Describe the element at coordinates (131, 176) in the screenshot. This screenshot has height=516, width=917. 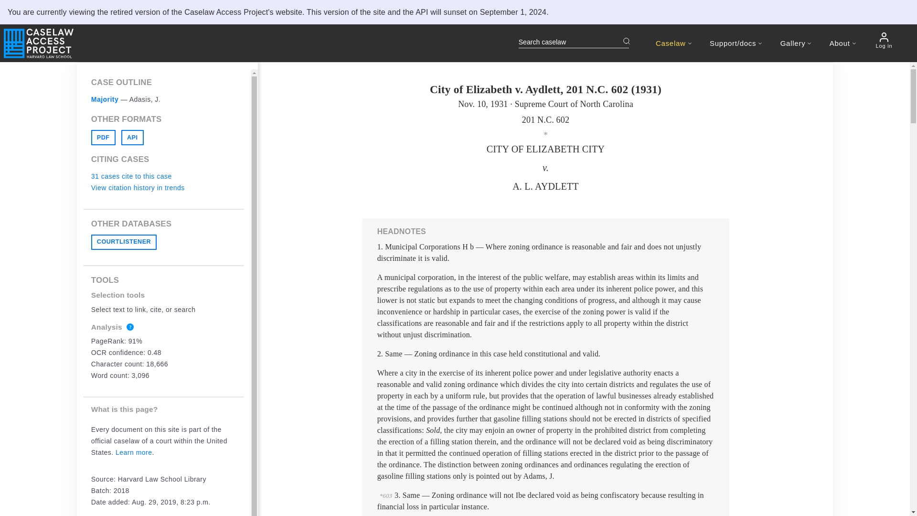
I see `31 cases cite to this case` at that location.